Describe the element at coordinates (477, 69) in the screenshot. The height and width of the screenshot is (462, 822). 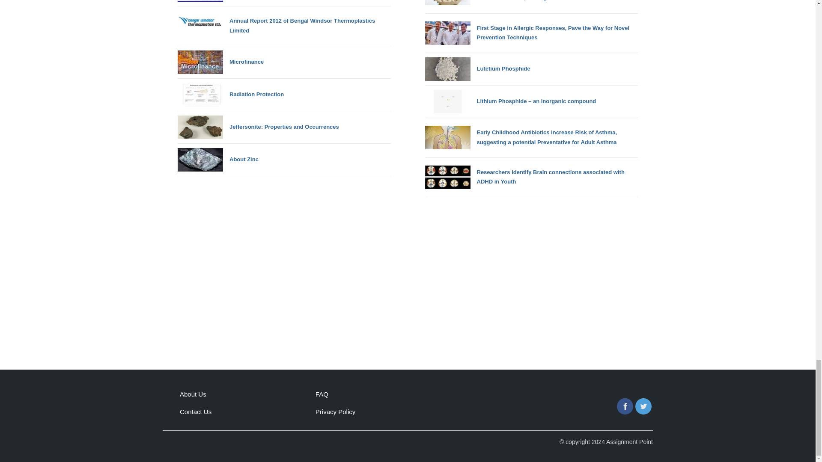
I see `Lutetium Phosphide` at that location.